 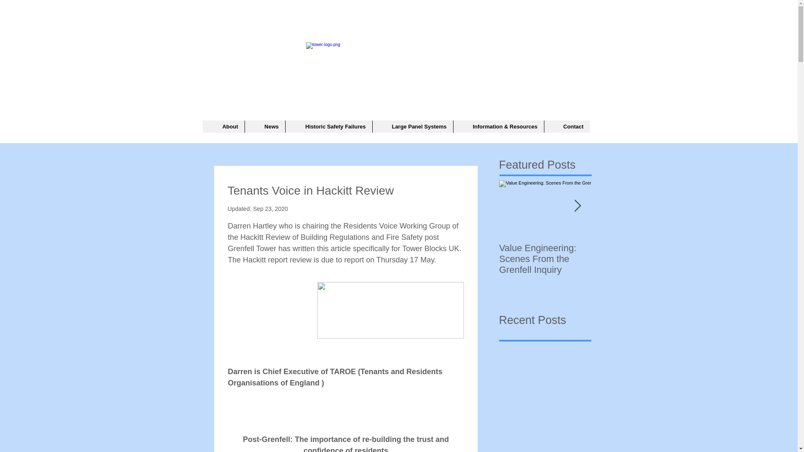 I want to click on About, so click(x=223, y=126).